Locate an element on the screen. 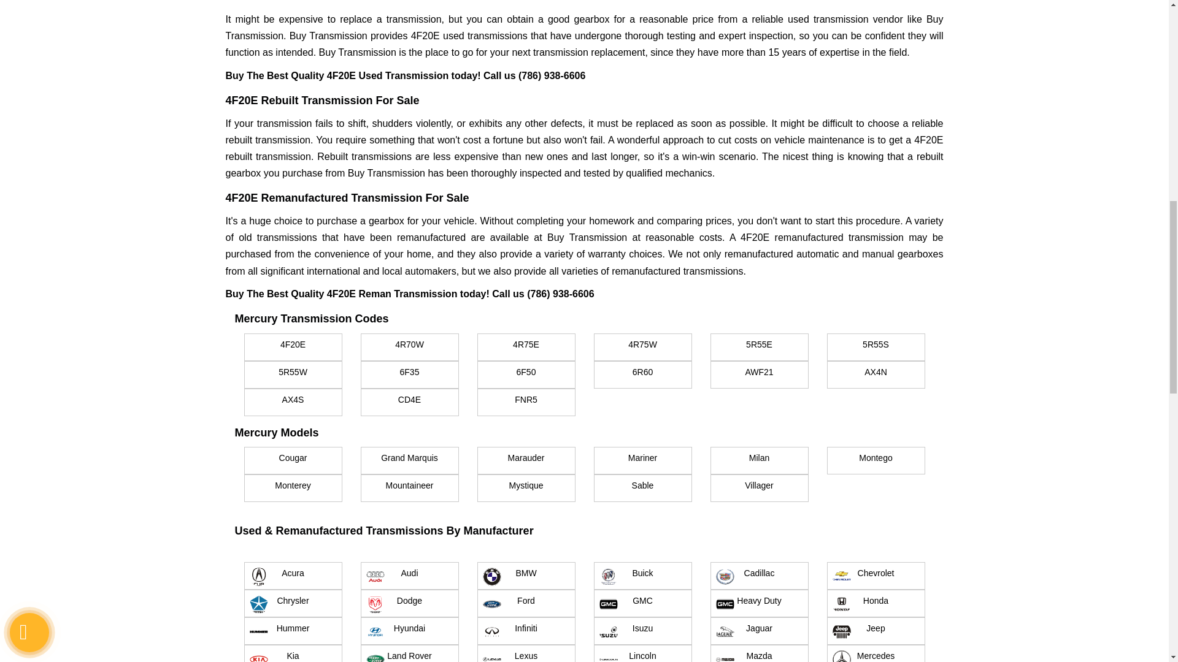 This screenshot has height=662, width=1178. 4R70W is located at coordinates (410, 347).